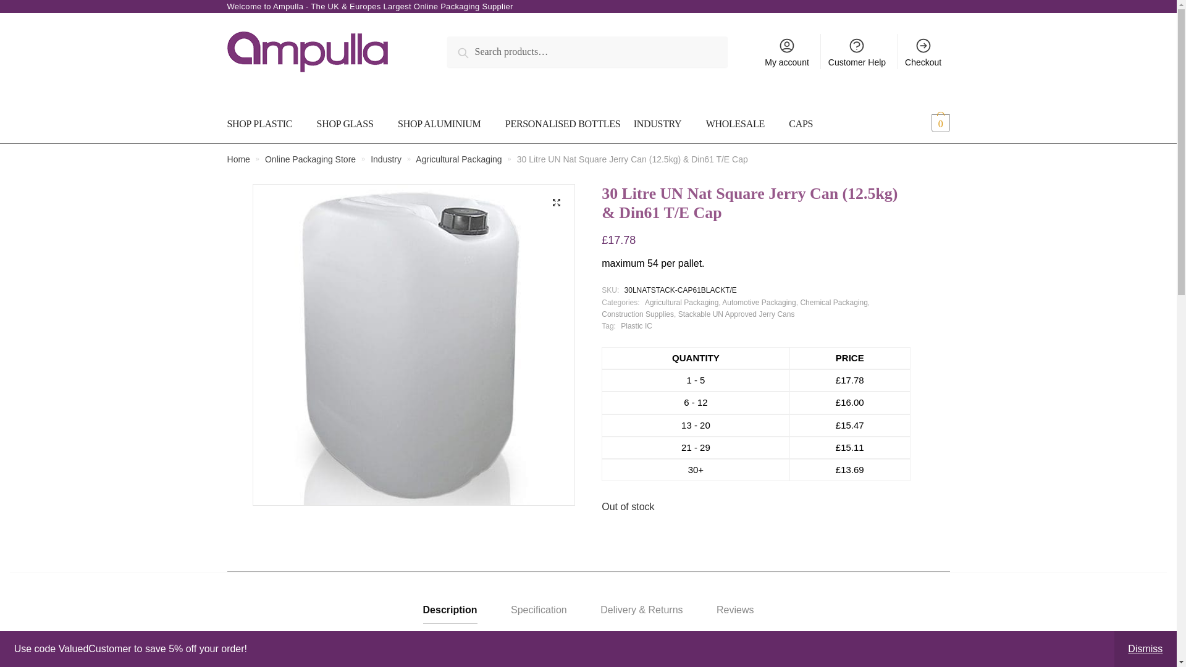 Image resolution: width=1186 pixels, height=667 pixels. Describe the element at coordinates (787, 52) in the screenshot. I see `My account` at that location.